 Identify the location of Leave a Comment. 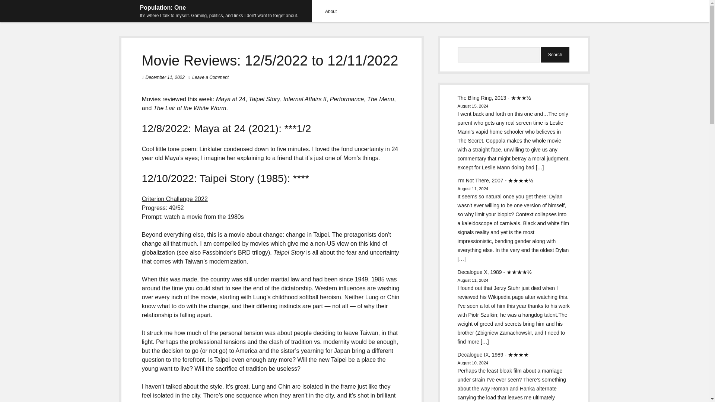
(210, 77).